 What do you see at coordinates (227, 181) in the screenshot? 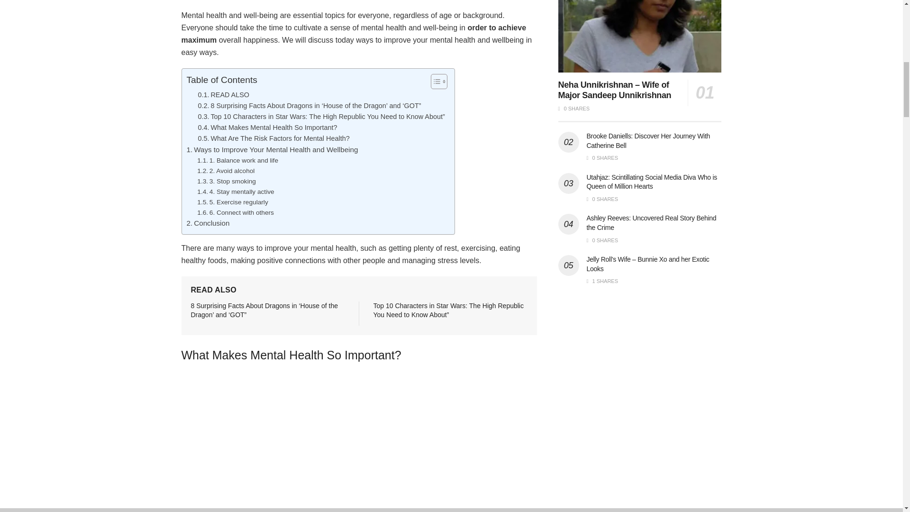
I see `3. Stop smoking` at bounding box center [227, 181].